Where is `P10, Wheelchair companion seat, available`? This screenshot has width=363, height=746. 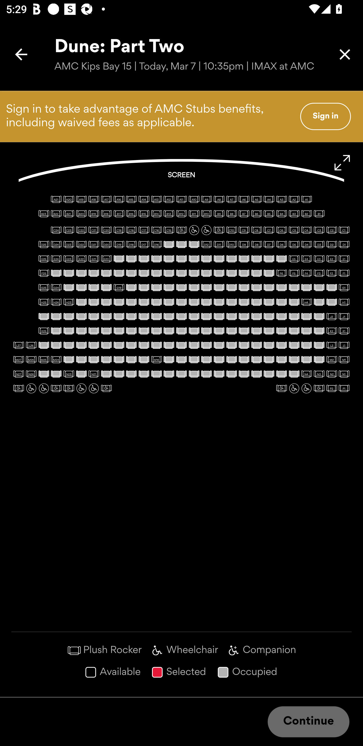
P10, Wheelchair companion seat, available is located at coordinates (69, 388).